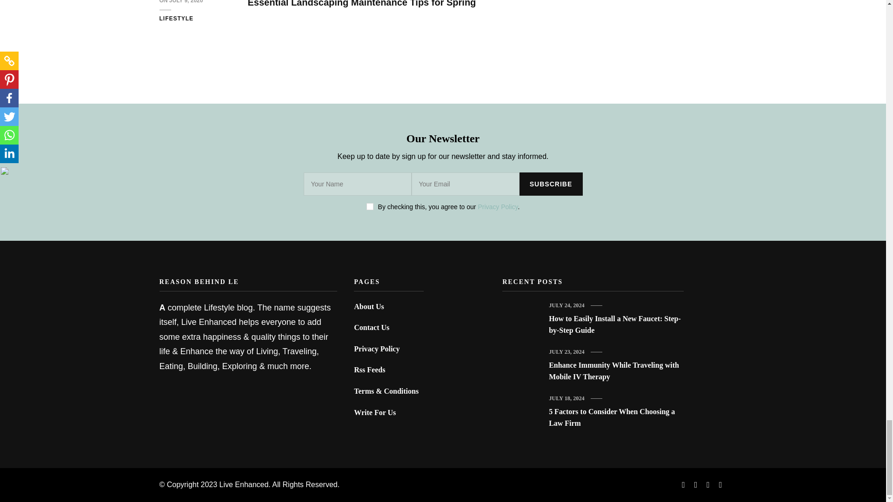 The height and width of the screenshot is (502, 893). I want to click on Subscribe, so click(550, 184).